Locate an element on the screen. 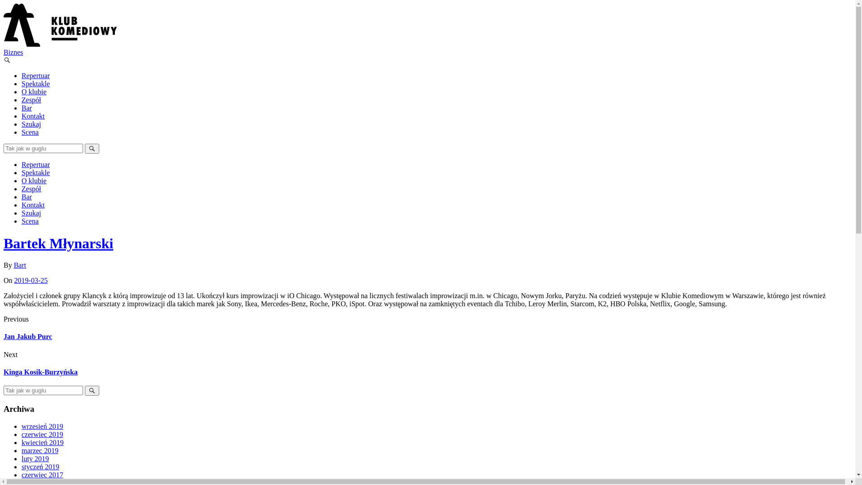 The width and height of the screenshot is (862, 485). Repertuar is located at coordinates (36, 75).